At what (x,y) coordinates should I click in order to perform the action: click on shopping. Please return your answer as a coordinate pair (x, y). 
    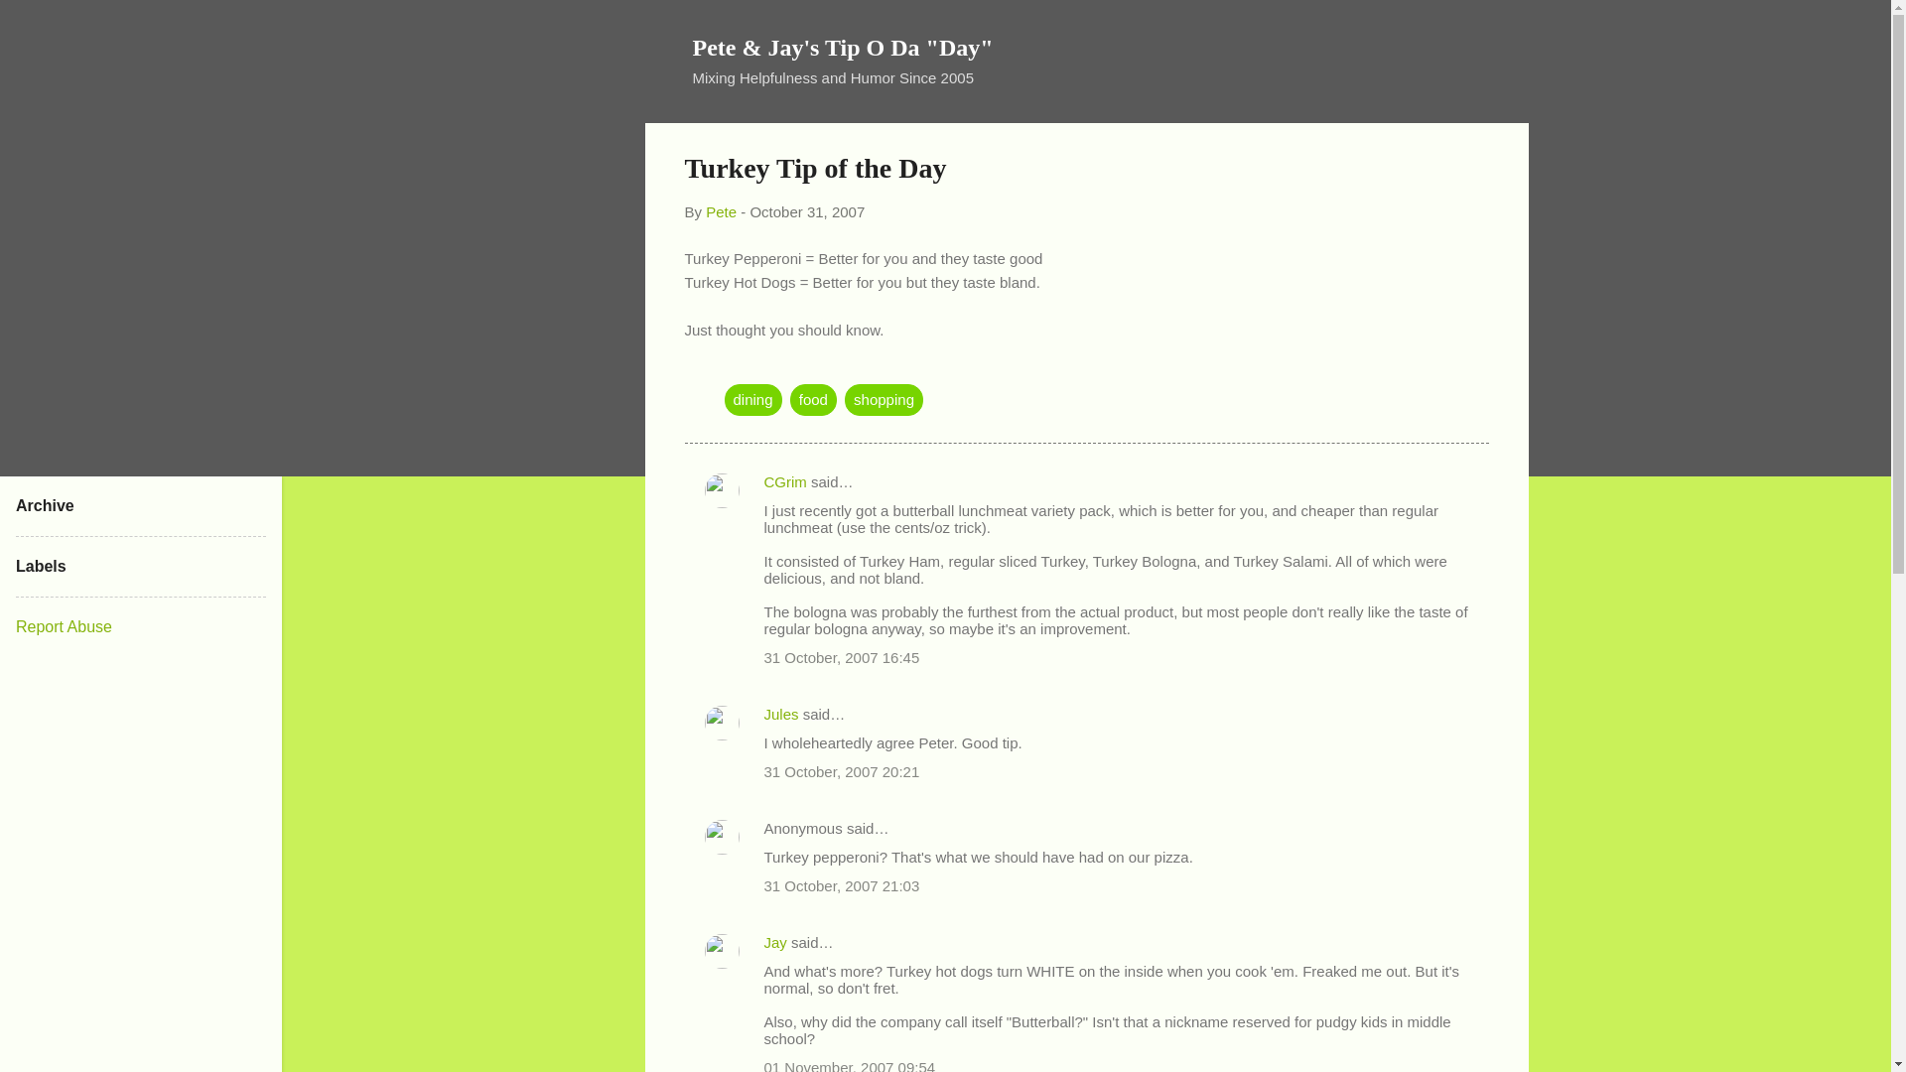
    Looking at the image, I should click on (884, 398).